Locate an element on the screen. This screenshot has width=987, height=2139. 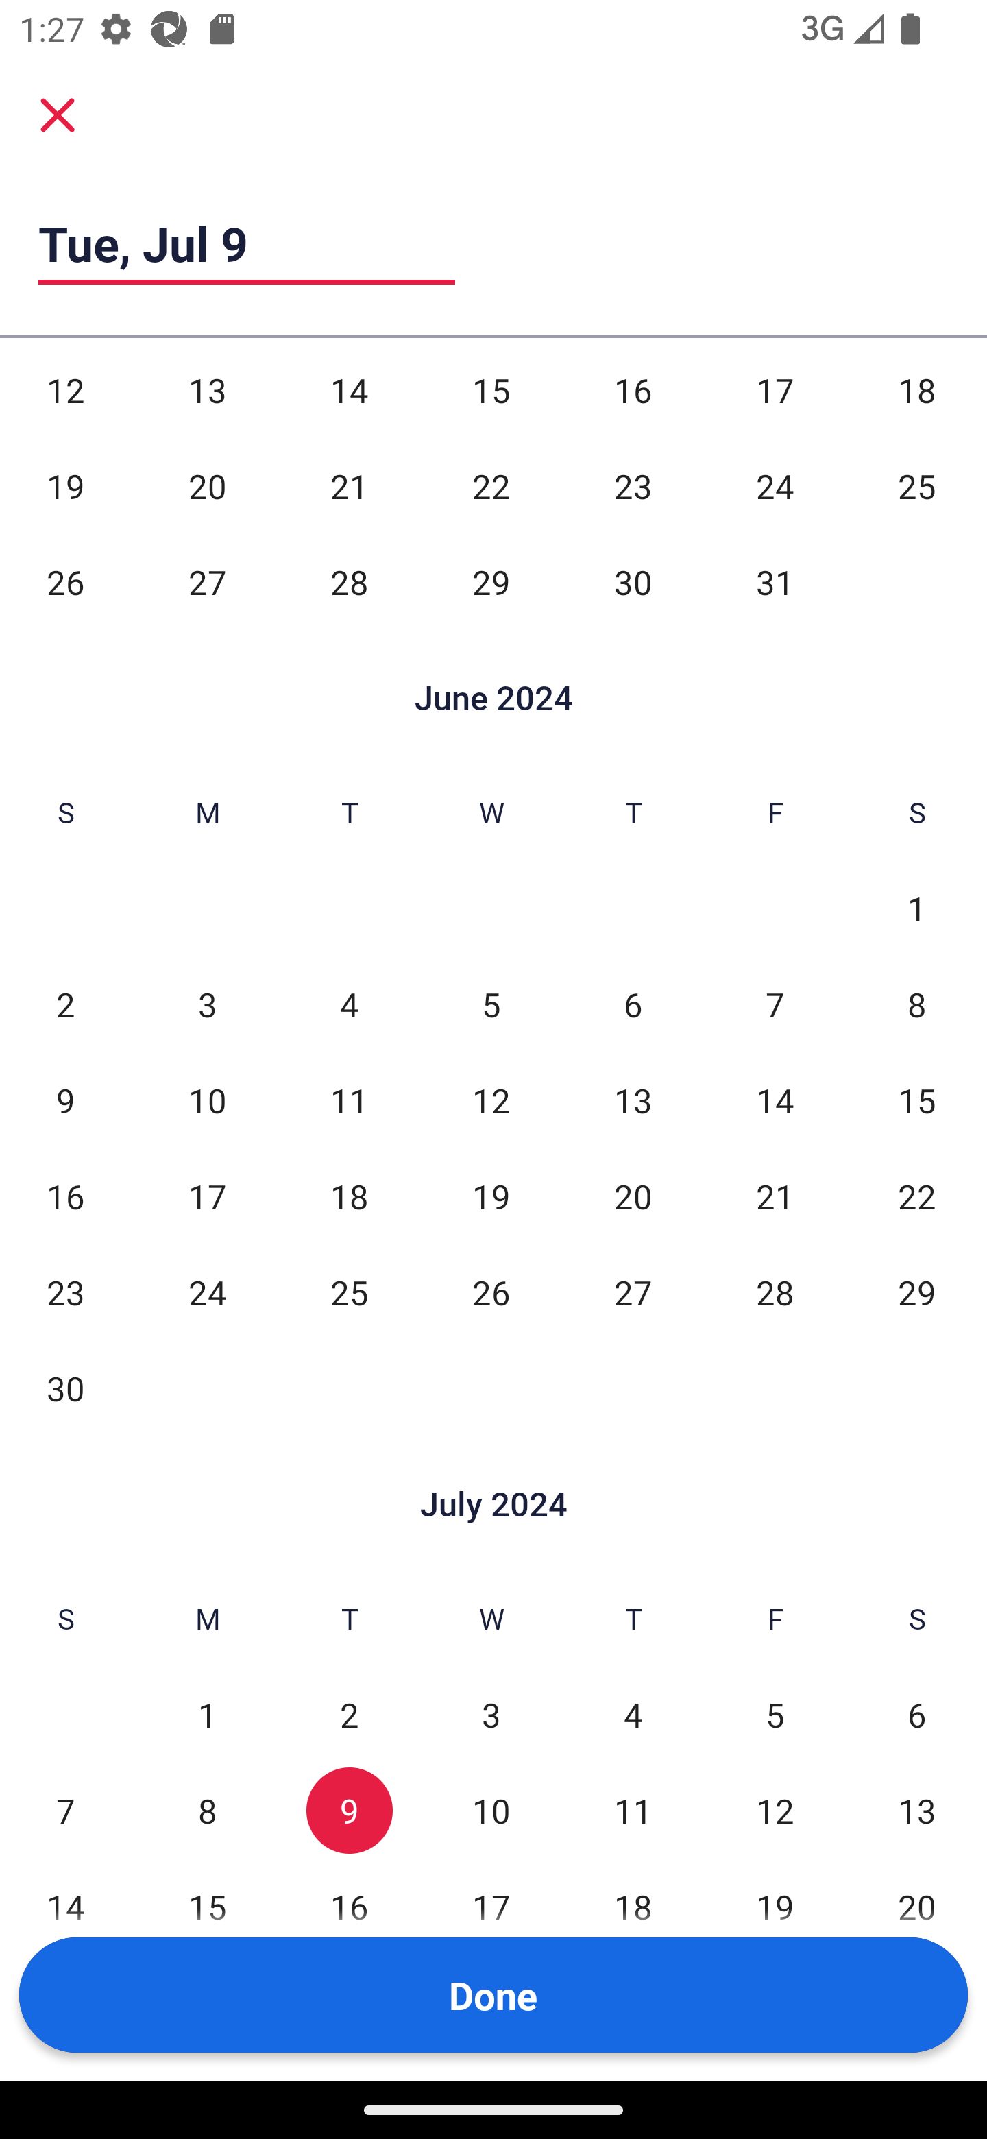
17 Fri, May 17, Not Selected is located at coordinates (775, 390).